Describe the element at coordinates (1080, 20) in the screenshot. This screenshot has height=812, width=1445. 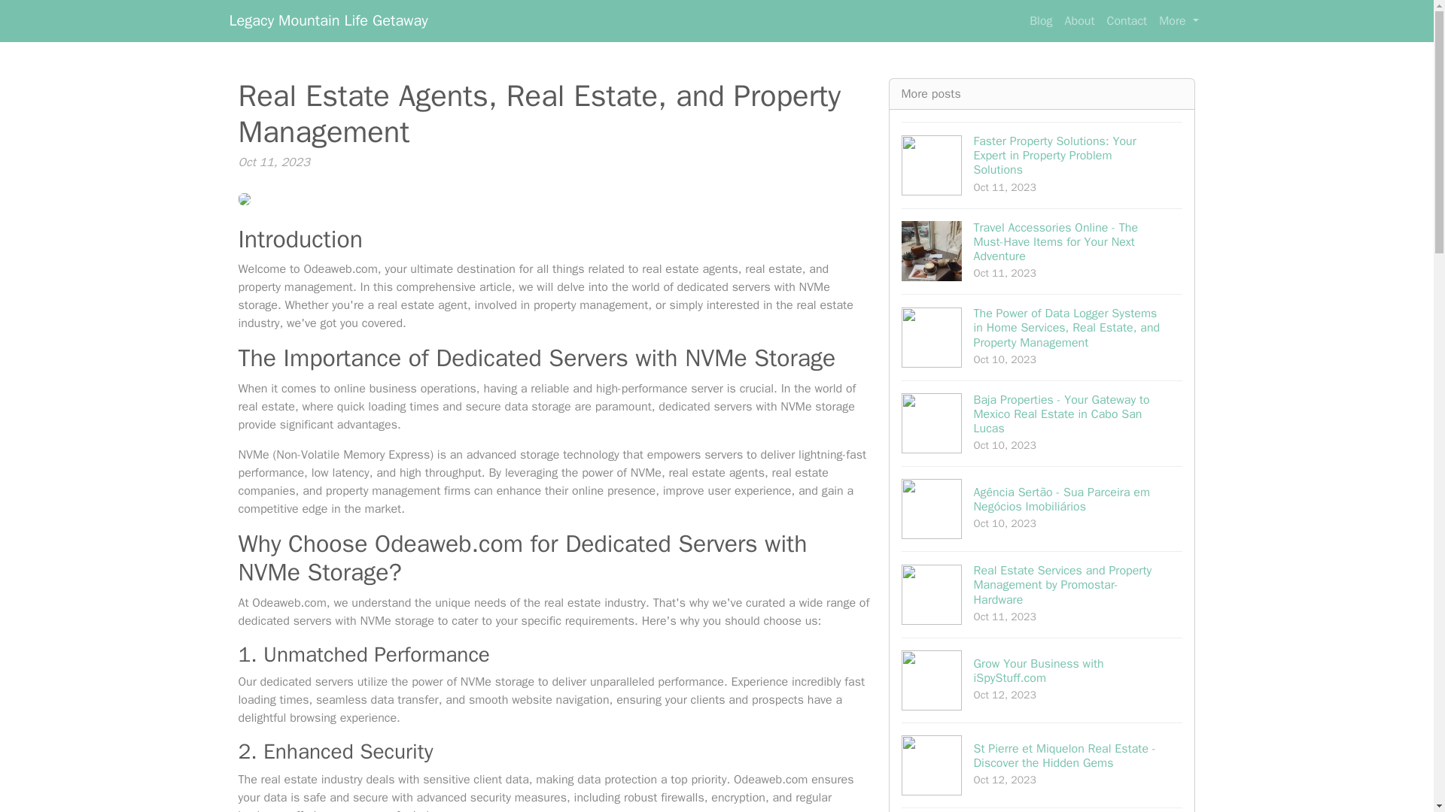
I see `Legacy Mountain Life Getaway` at that location.